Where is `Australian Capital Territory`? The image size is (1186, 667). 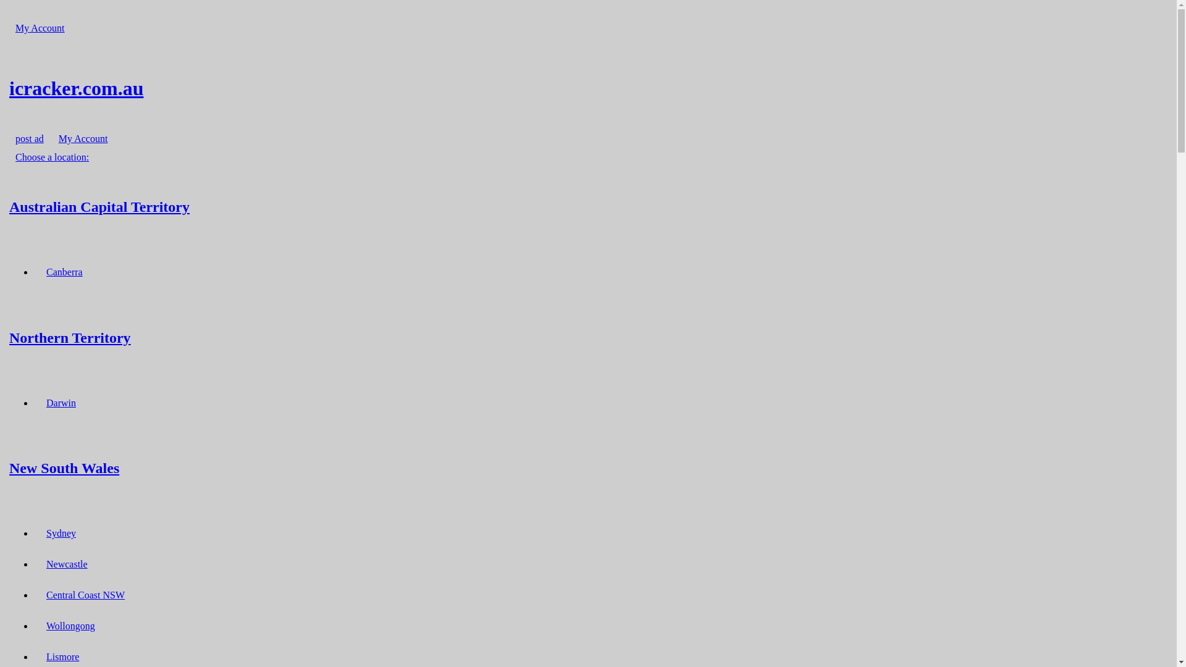 Australian Capital Territory is located at coordinates (588, 206).